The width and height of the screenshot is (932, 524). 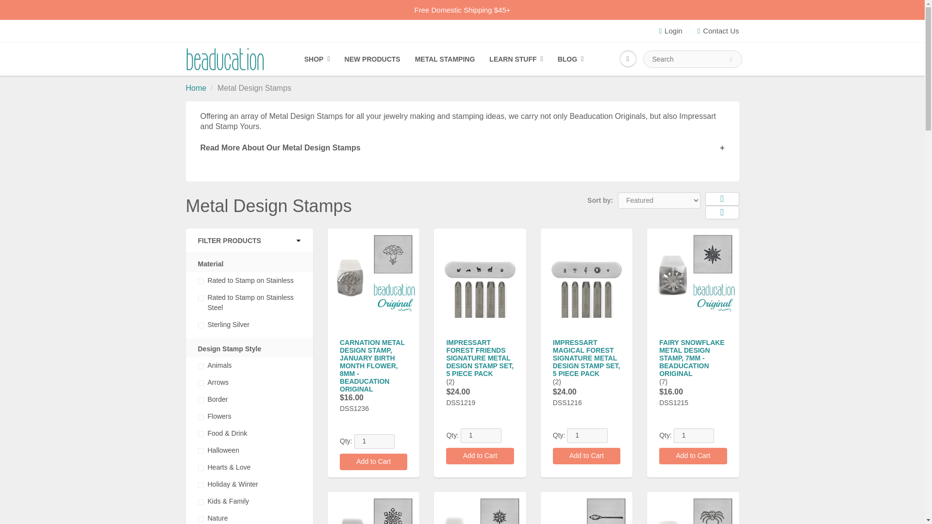 I want to click on Add to Cart, so click(x=480, y=456).